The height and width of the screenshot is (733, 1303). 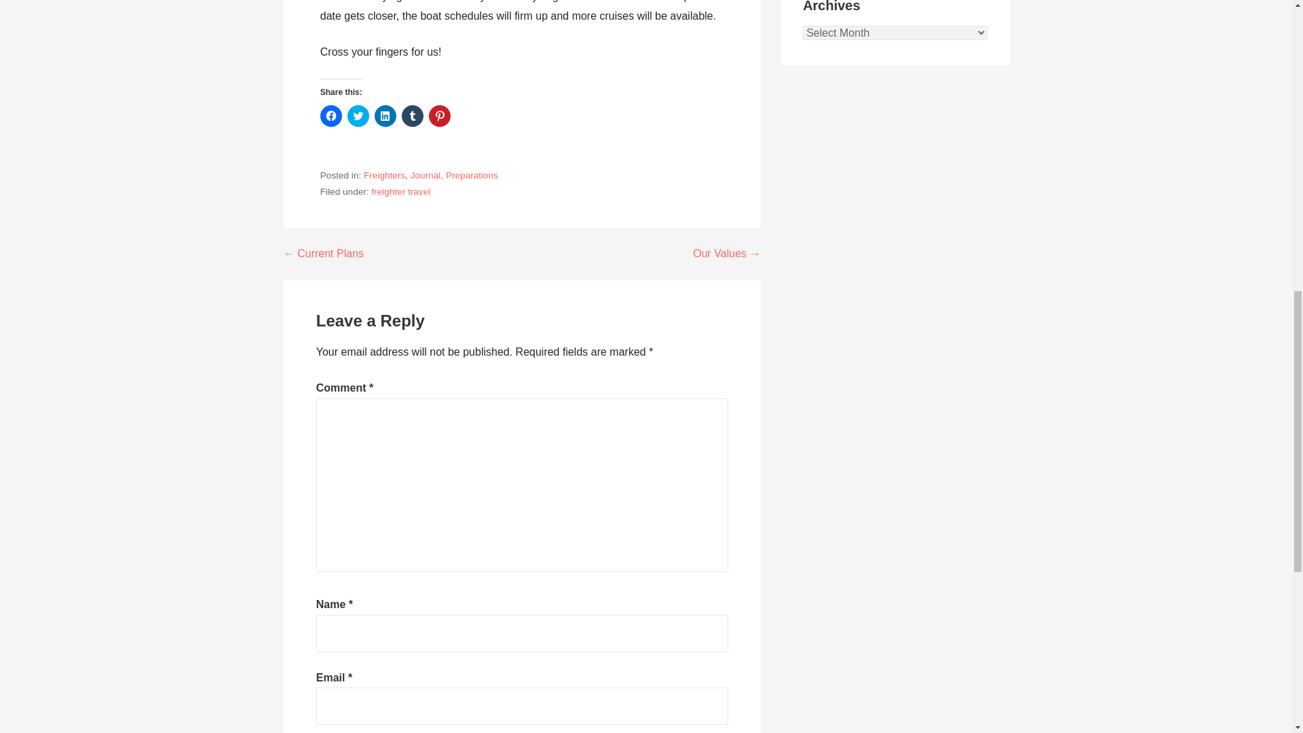 I want to click on Journal, so click(x=426, y=175).